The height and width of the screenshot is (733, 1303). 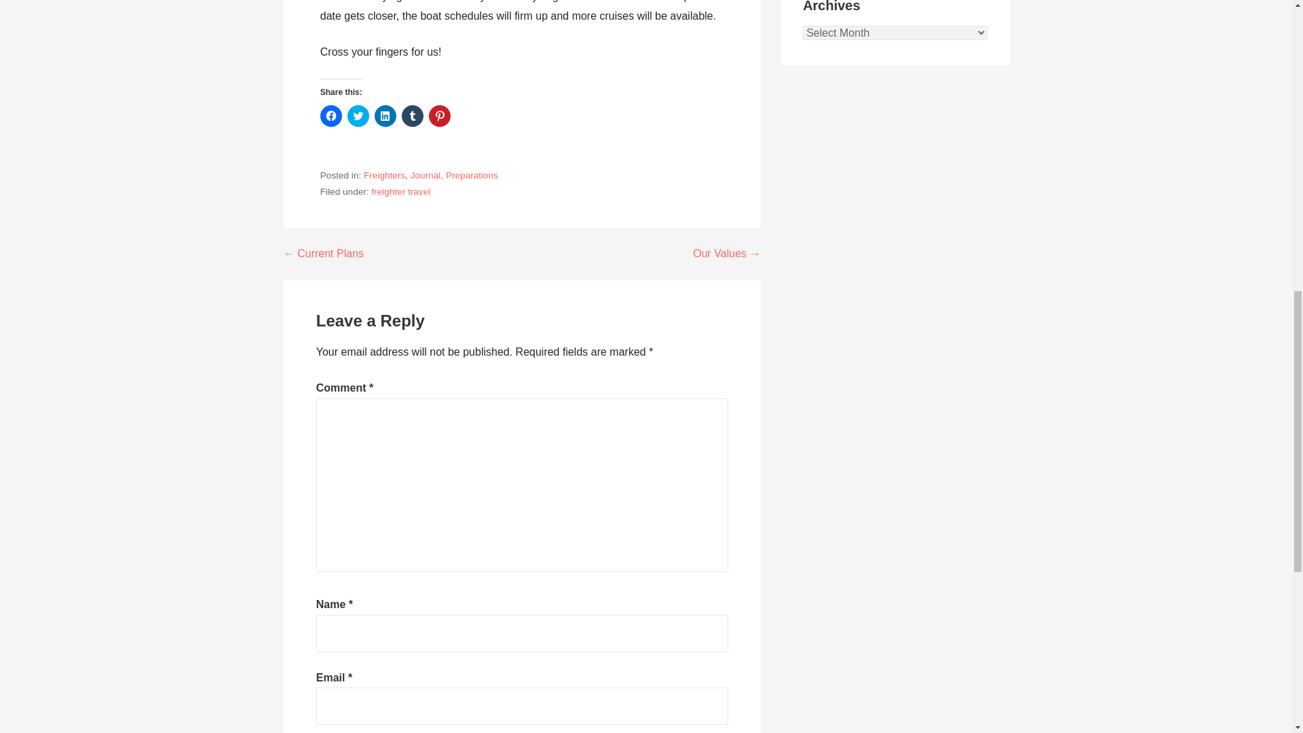 I want to click on Journal, so click(x=426, y=175).